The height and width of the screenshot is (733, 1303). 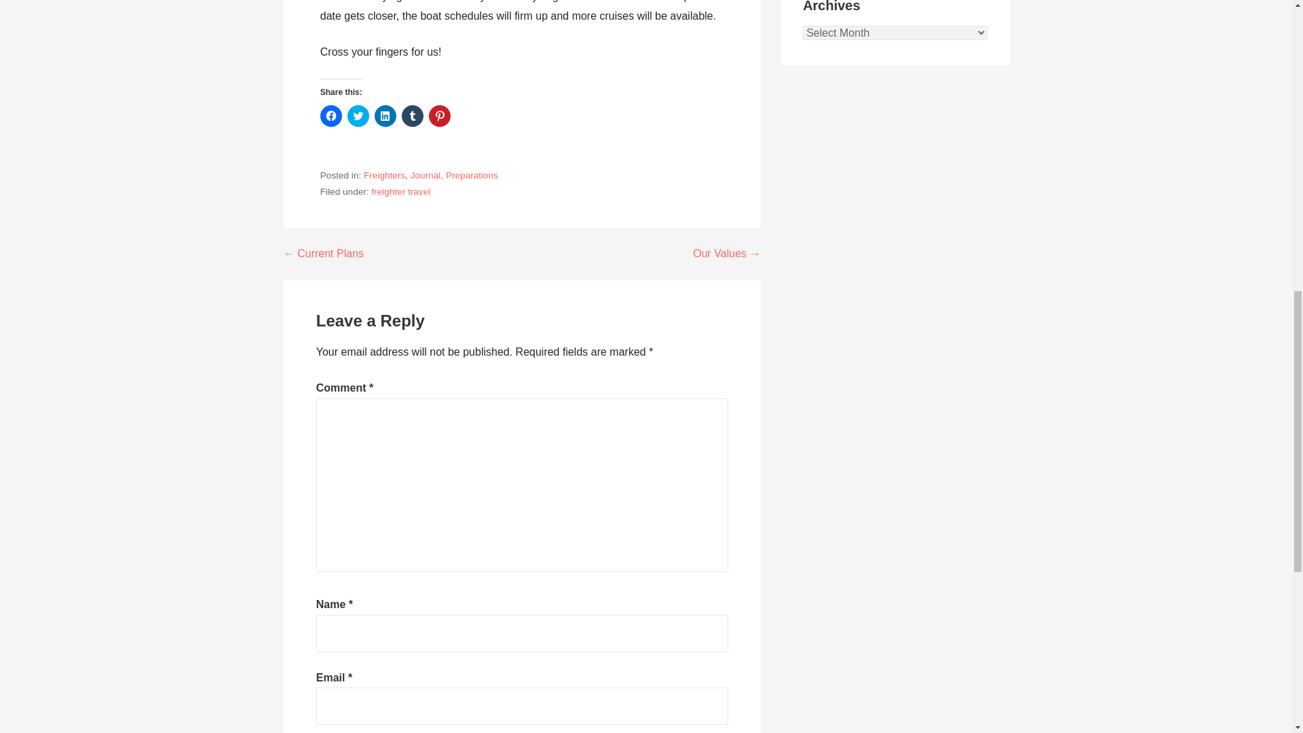 I want to click on Journal, so click(x=426, y=175).